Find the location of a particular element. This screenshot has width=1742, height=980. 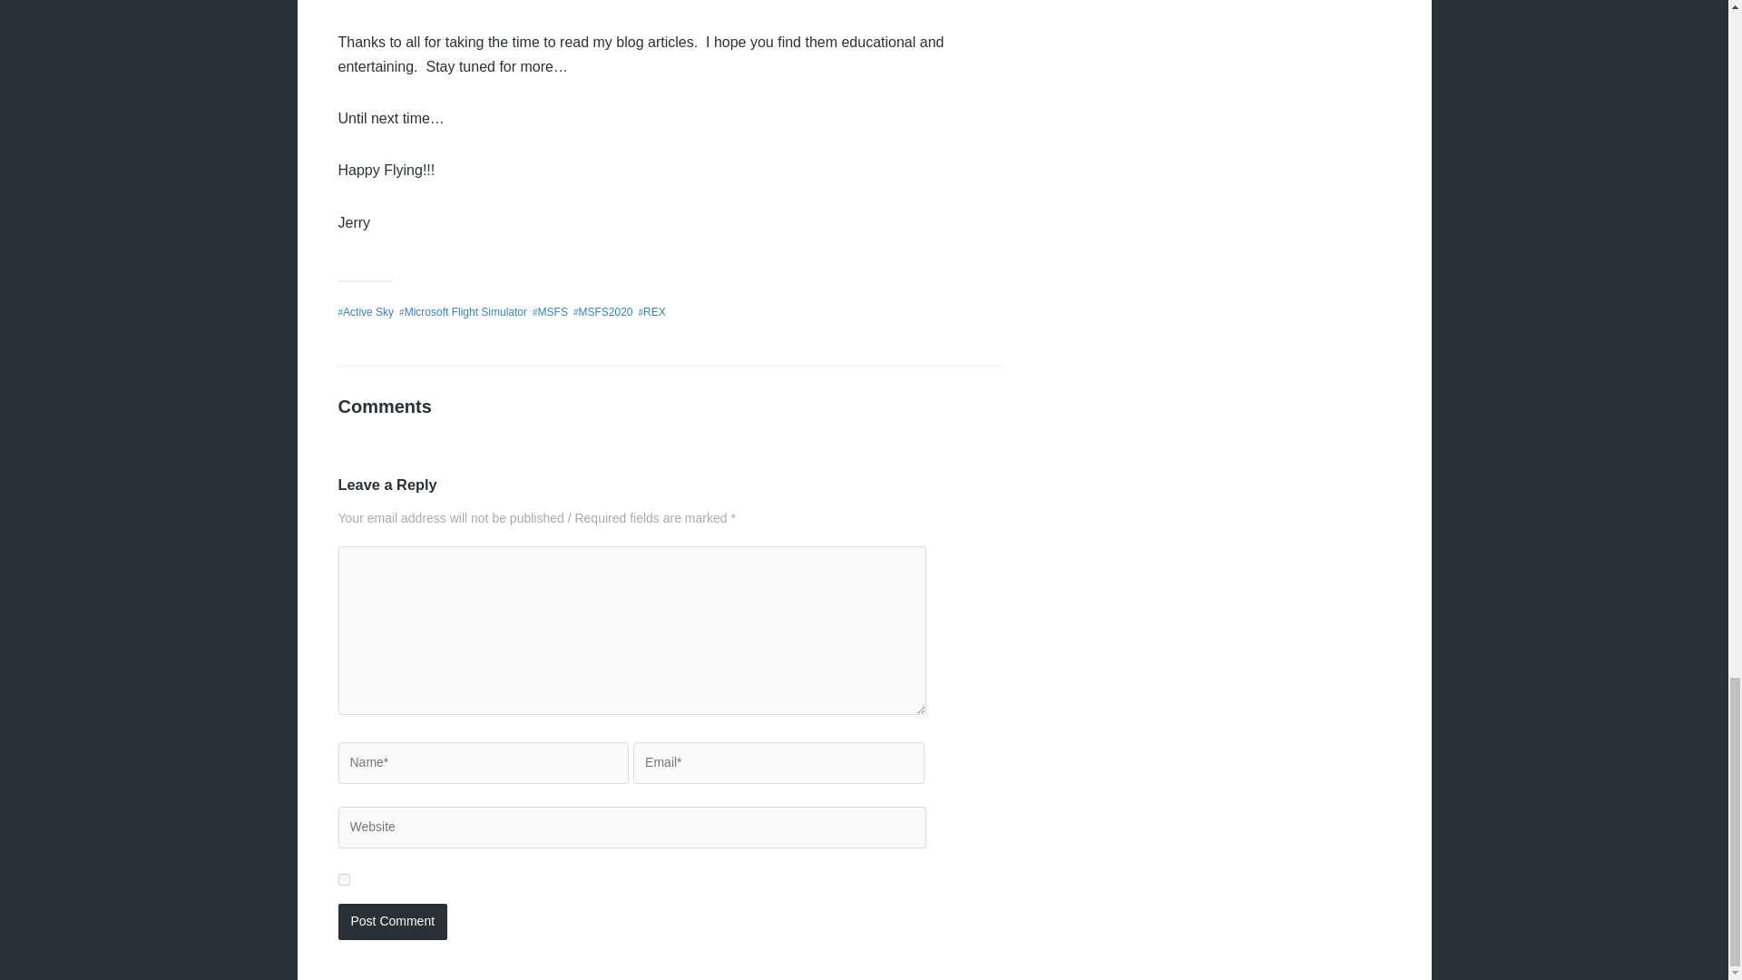

MSFS2020 is located at coordinates (604, 312).